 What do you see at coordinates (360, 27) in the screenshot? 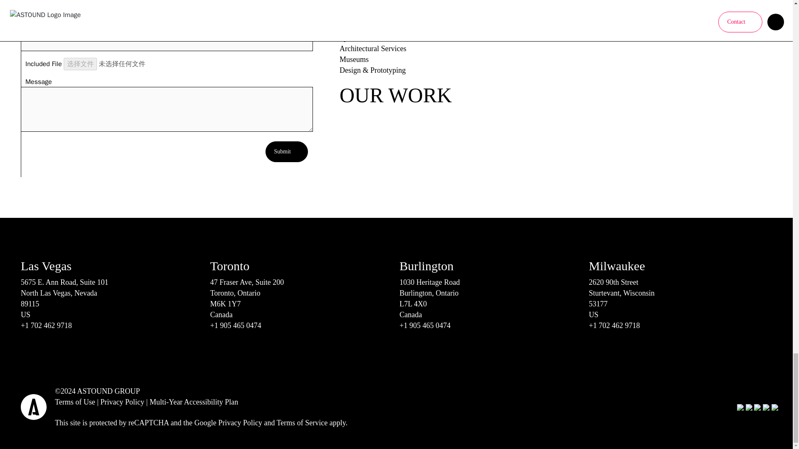
I see `Mobile Tours` at bounding box center [360, 27].